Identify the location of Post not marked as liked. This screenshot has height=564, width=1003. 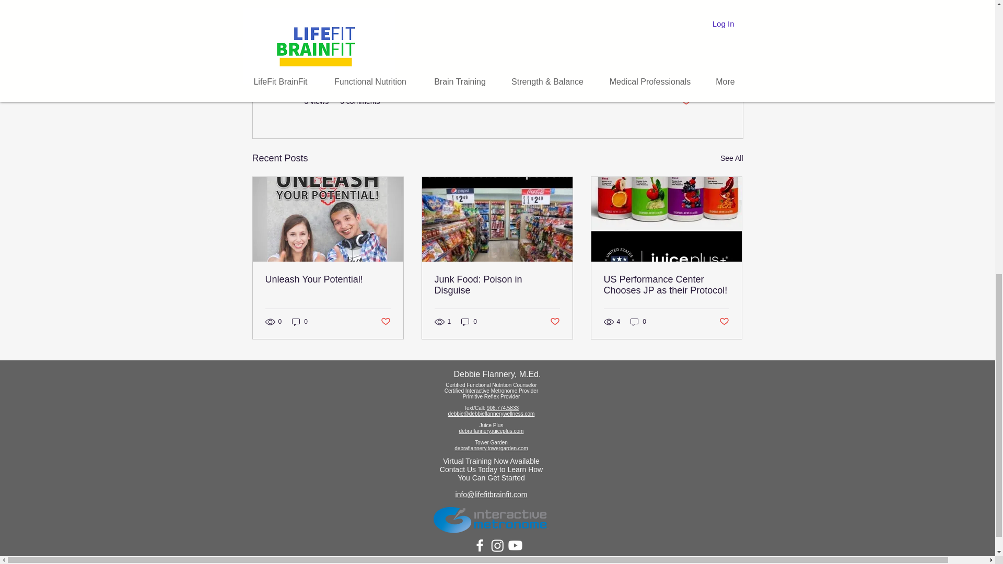
(555, 322).